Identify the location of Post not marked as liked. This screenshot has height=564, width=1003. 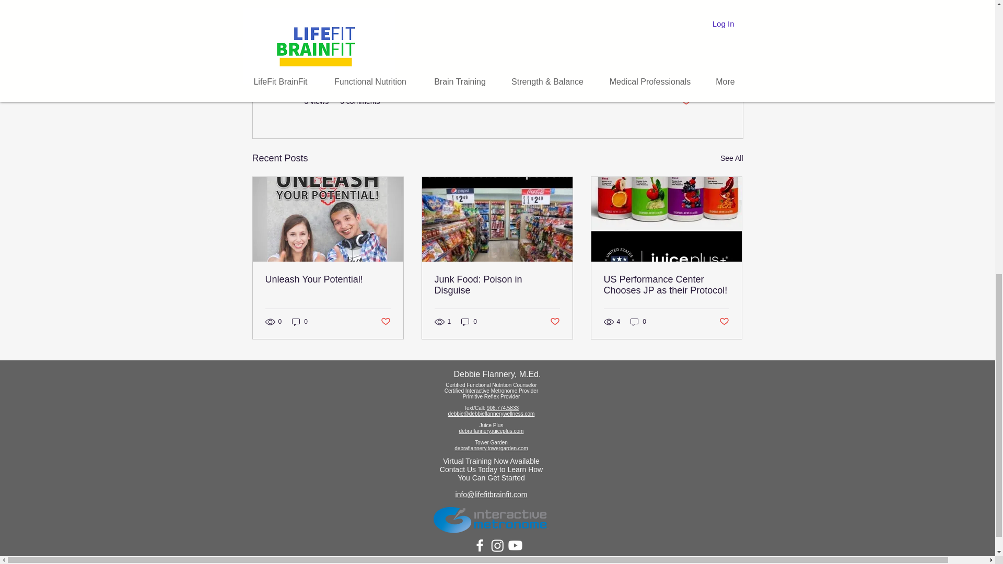
(555, 322).